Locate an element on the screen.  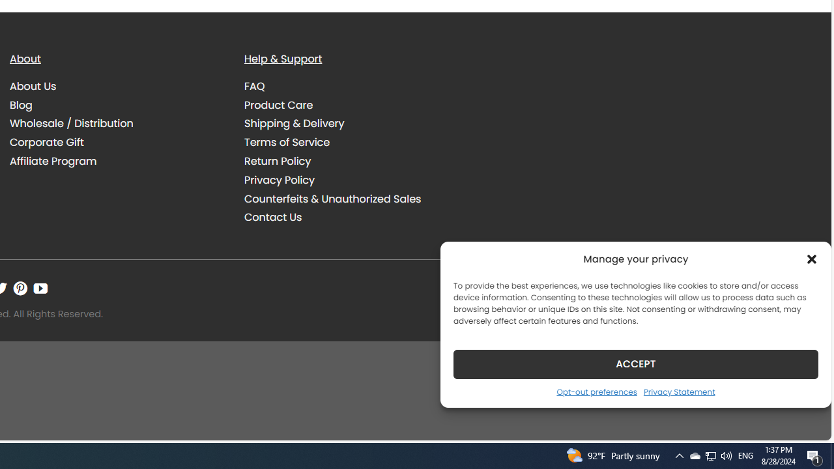
Privacy Policy is located at coordinates (352, 180).